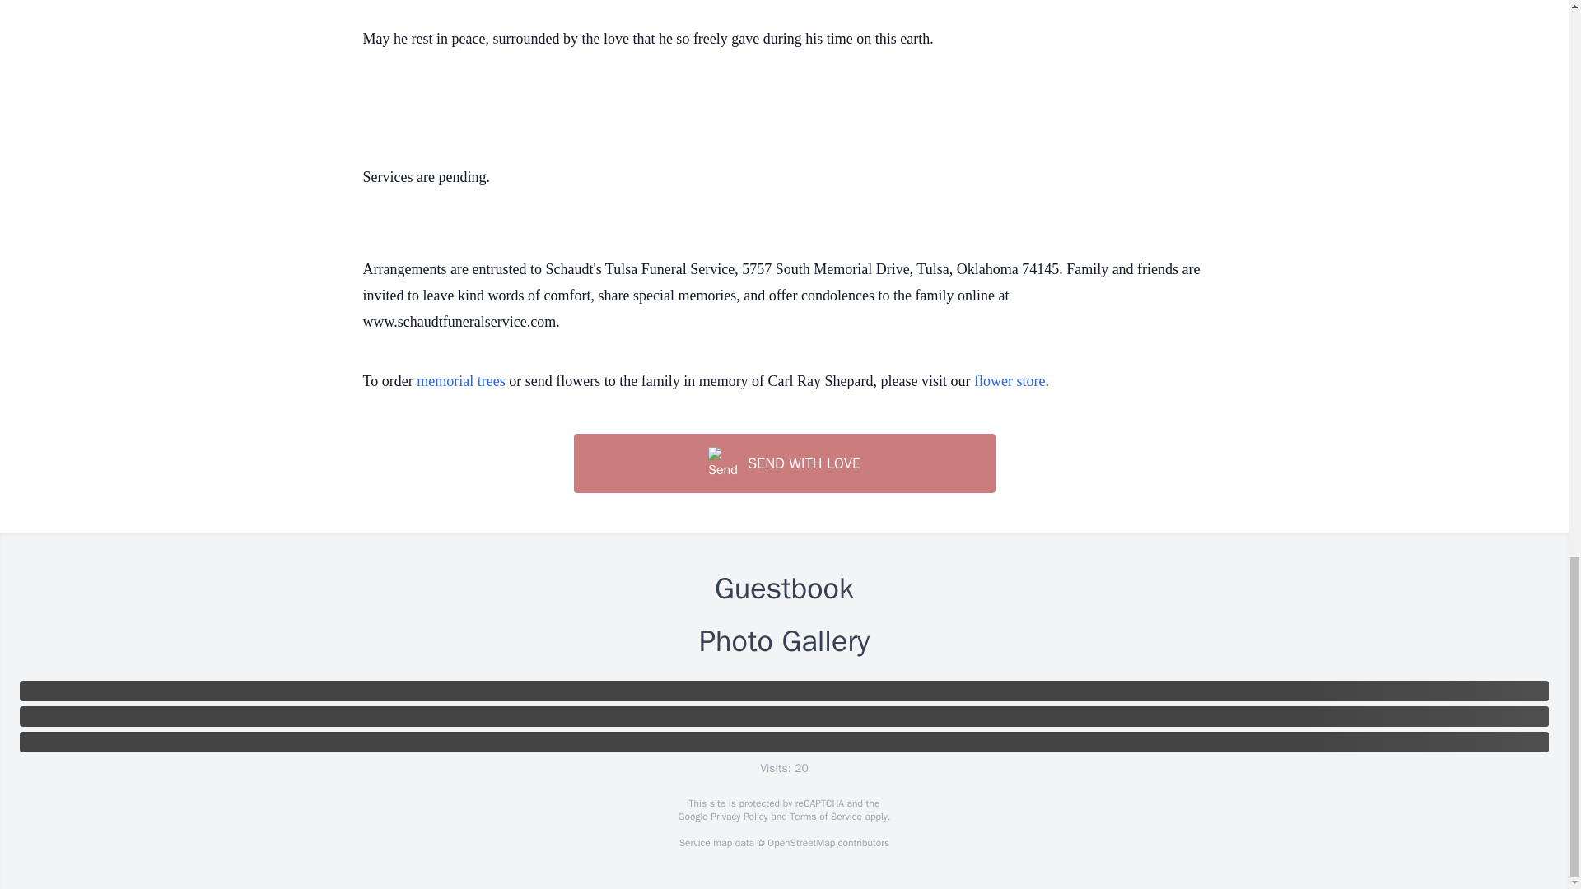 The width and height of the screenshot is (1581, 889). What do you see at coordinates (825, 817) in the screenshot?
I see `Terms of Service` at bounding box center [825, 817].